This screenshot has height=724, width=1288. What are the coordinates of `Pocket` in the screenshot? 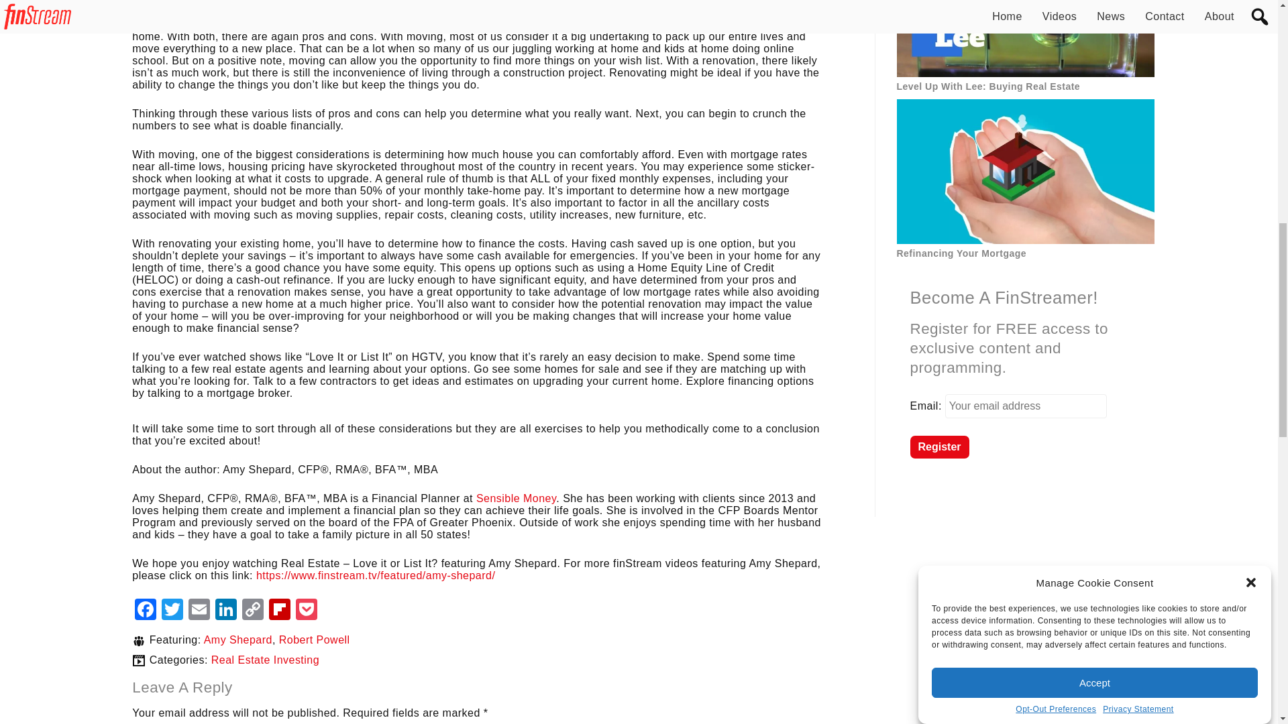 It's located at (306, 611).